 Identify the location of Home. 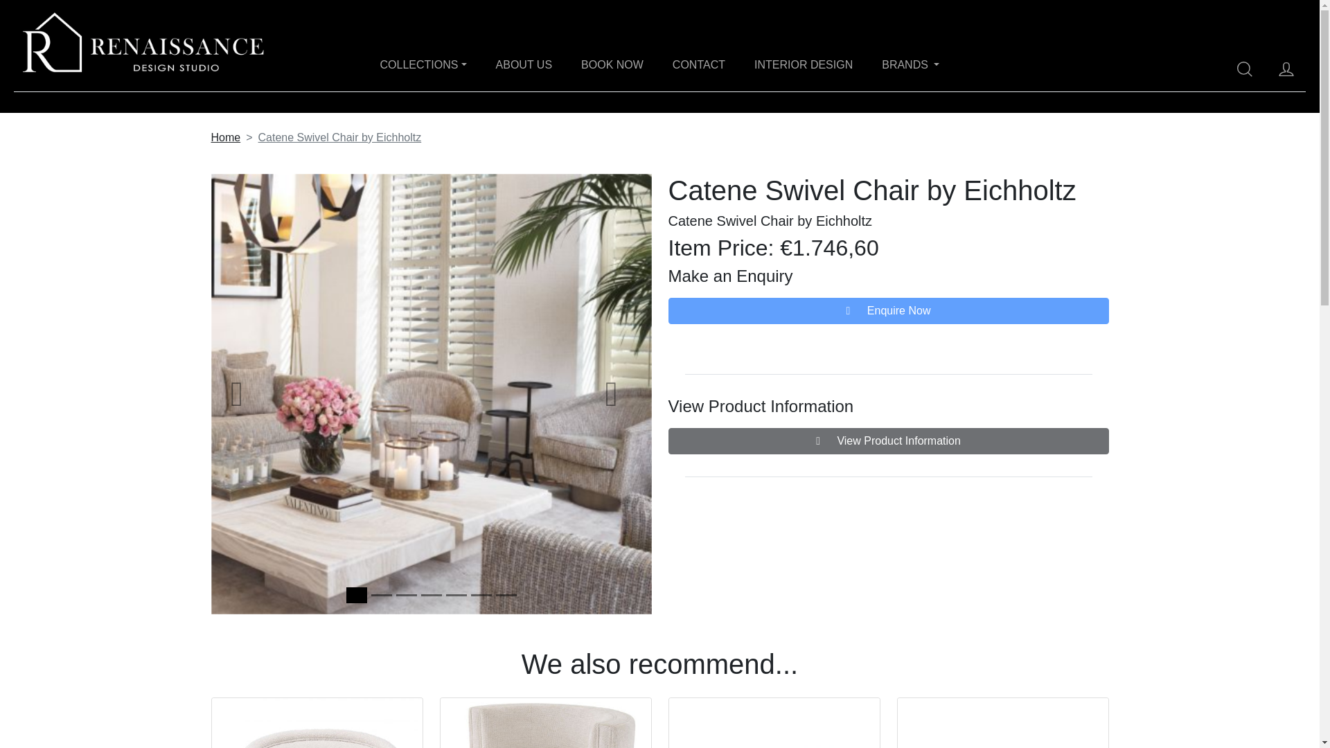
(225, 137).